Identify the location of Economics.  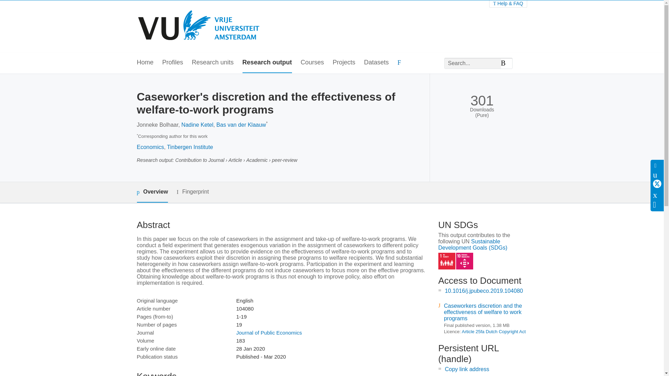
(150, 147).